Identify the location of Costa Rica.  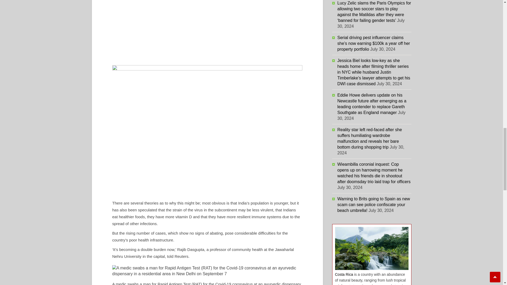
(344, 274).